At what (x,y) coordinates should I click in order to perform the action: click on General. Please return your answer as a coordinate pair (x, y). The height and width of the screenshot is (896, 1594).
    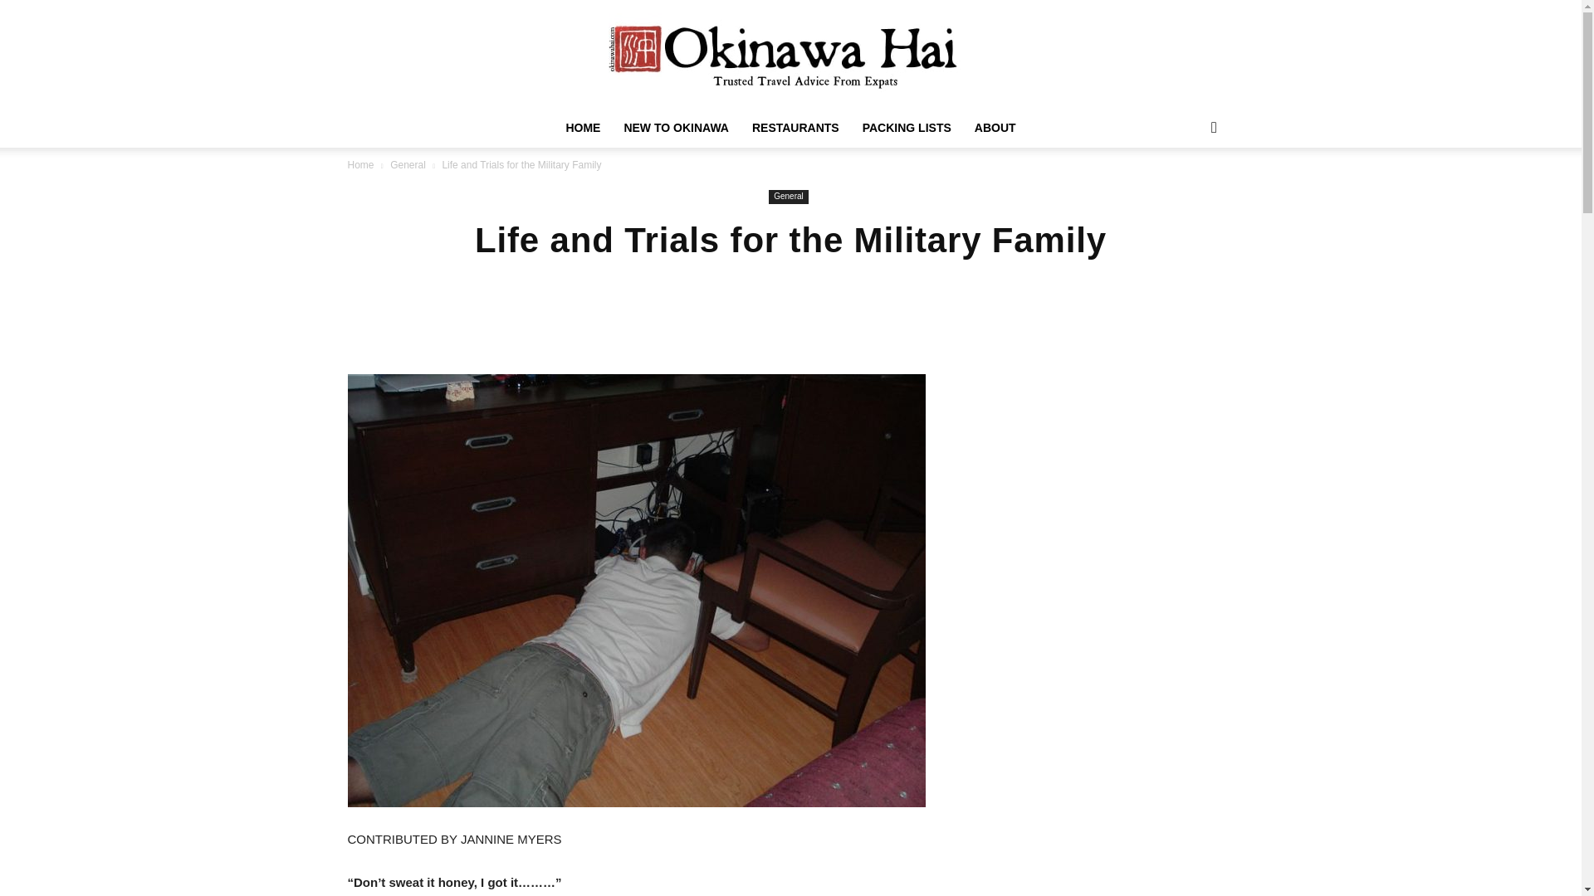
    Looking at the image, I should click on (408, 165).